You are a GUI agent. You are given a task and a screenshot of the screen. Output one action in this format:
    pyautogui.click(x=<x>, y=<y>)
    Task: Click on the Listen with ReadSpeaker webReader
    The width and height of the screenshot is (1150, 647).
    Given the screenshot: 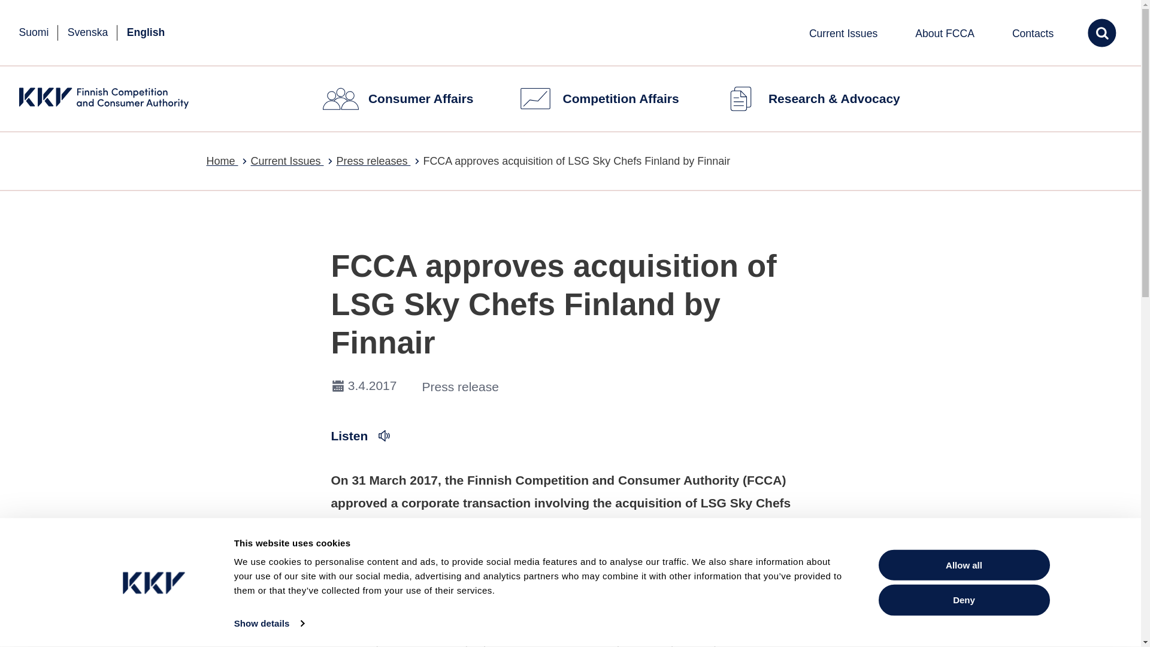 What is the action you would take?
    pyautogui.click(x=361, y=436)
    